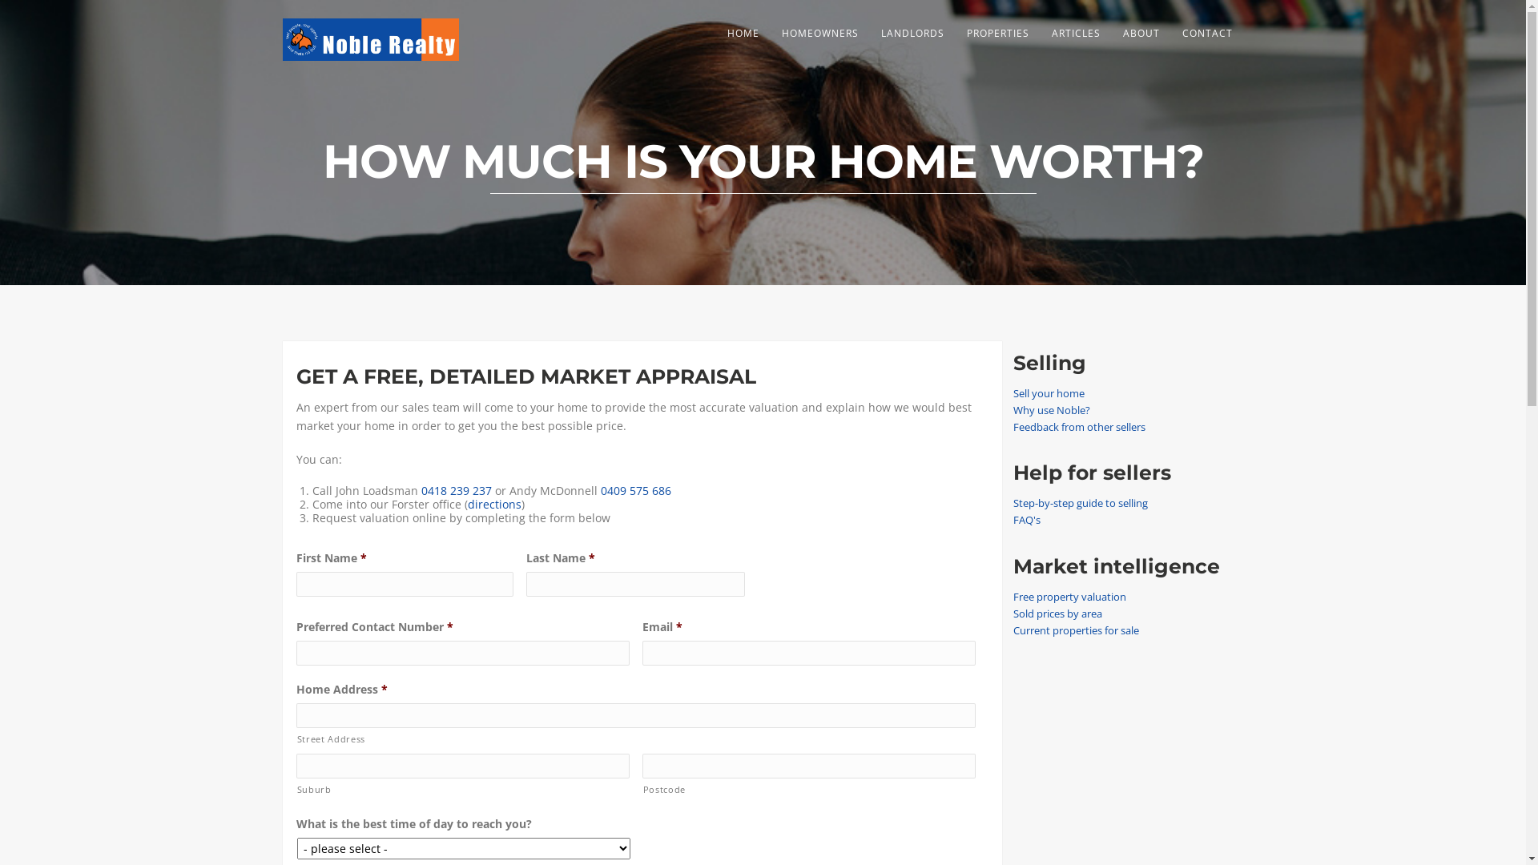  What do you see at coordinates (1208, 34) in the screenshot?
I see `CONTACT` at bounding box center [1208, 34].